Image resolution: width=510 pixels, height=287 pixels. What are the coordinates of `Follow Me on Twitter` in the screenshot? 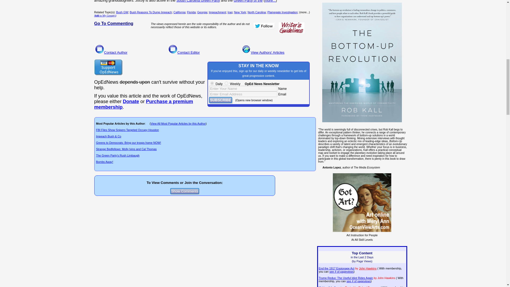 It's located at (264, 26).